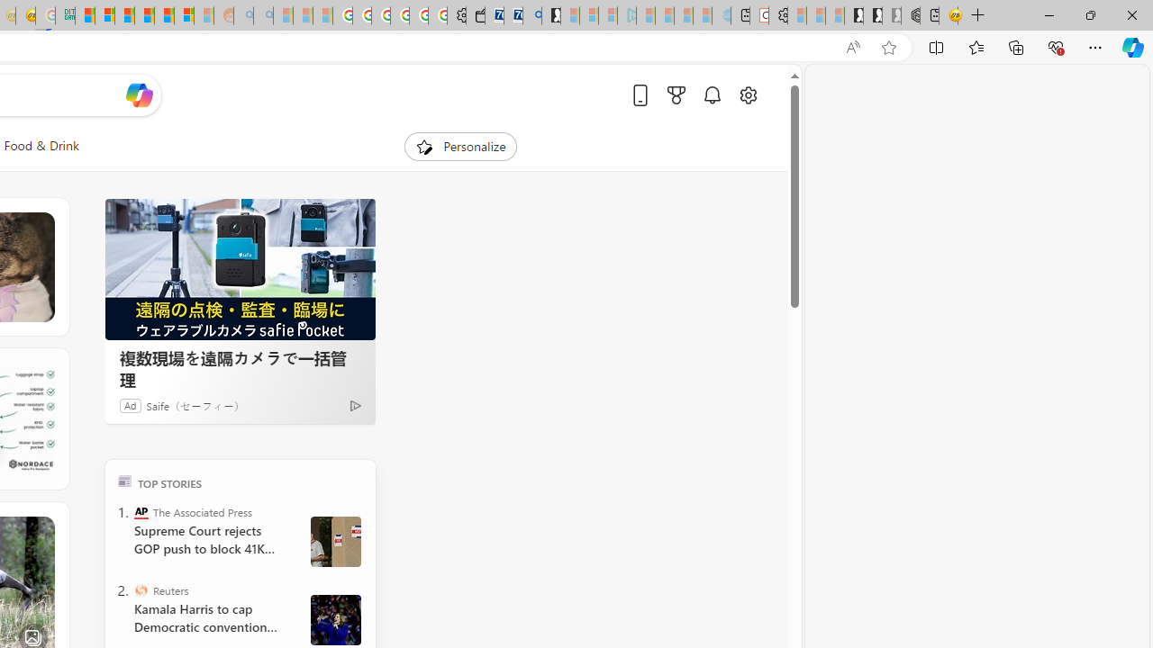  What do you see at coordinates (461, 146) in the screenshot?
I see `Personalize` at bounding box center [461, 146].